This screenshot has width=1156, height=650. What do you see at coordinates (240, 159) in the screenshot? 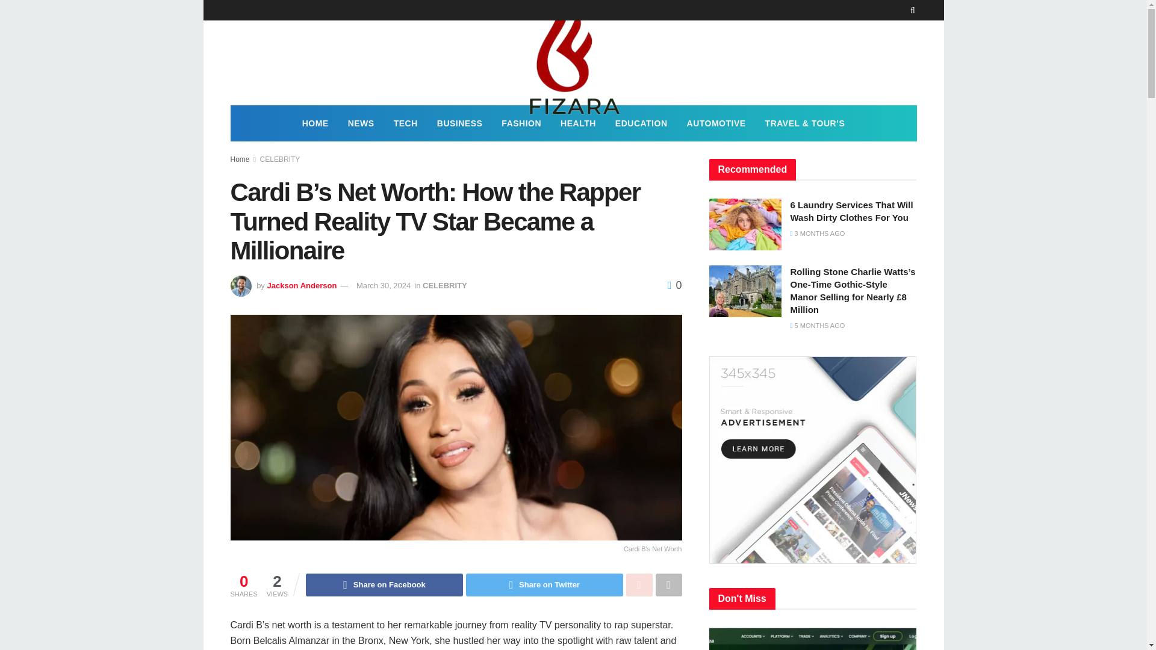
I see `Home` at bounding box center [240, 159].